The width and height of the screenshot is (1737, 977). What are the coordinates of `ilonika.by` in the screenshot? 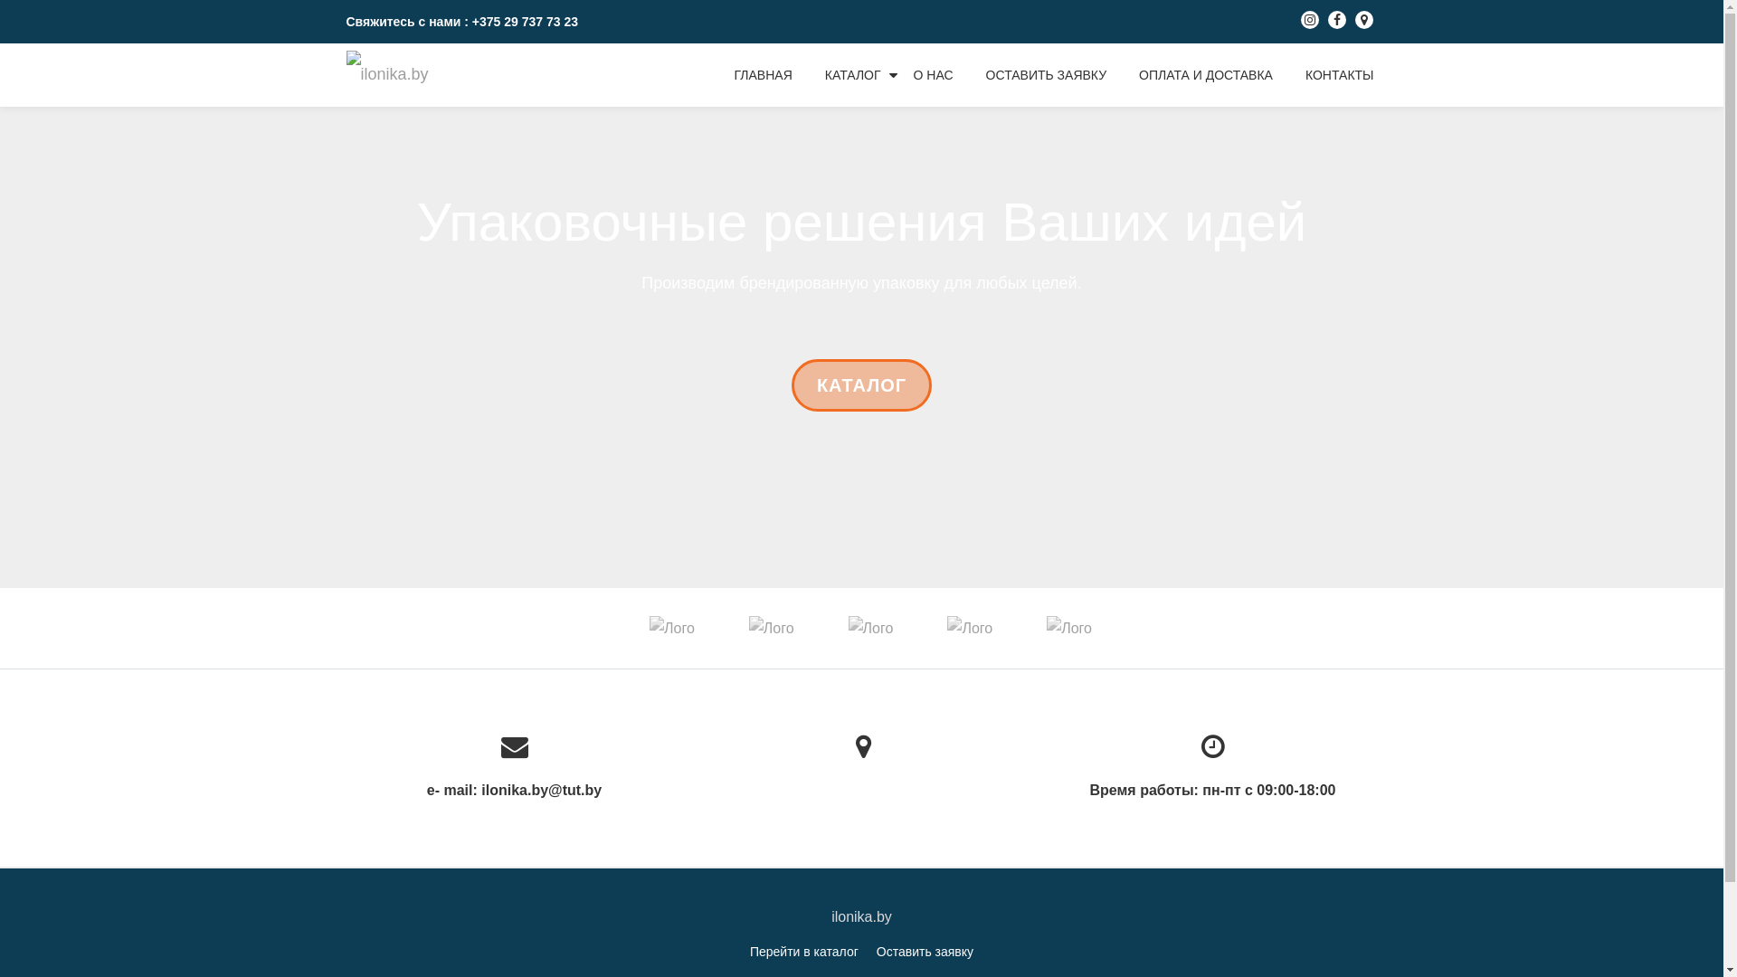 It's located at (390, 75).